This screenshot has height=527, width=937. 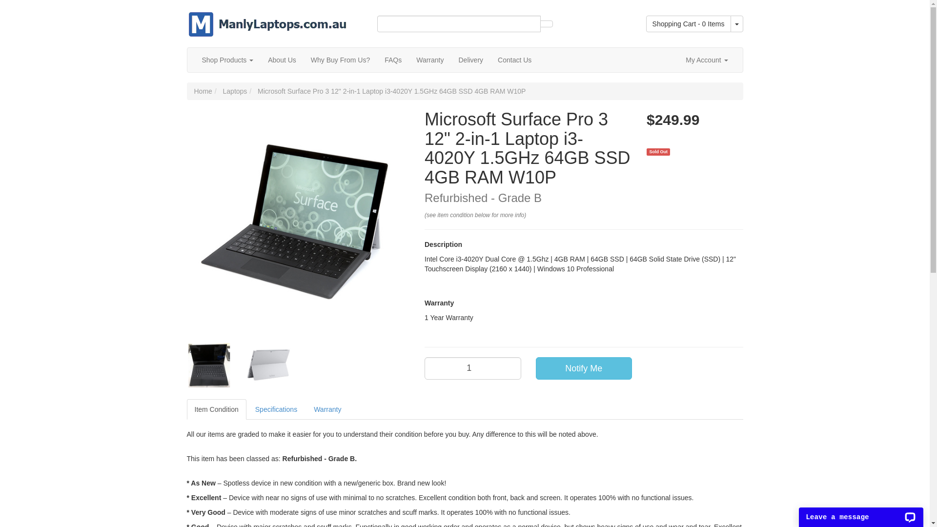 I want to click on Item Condition, so click(x=216, y=409).